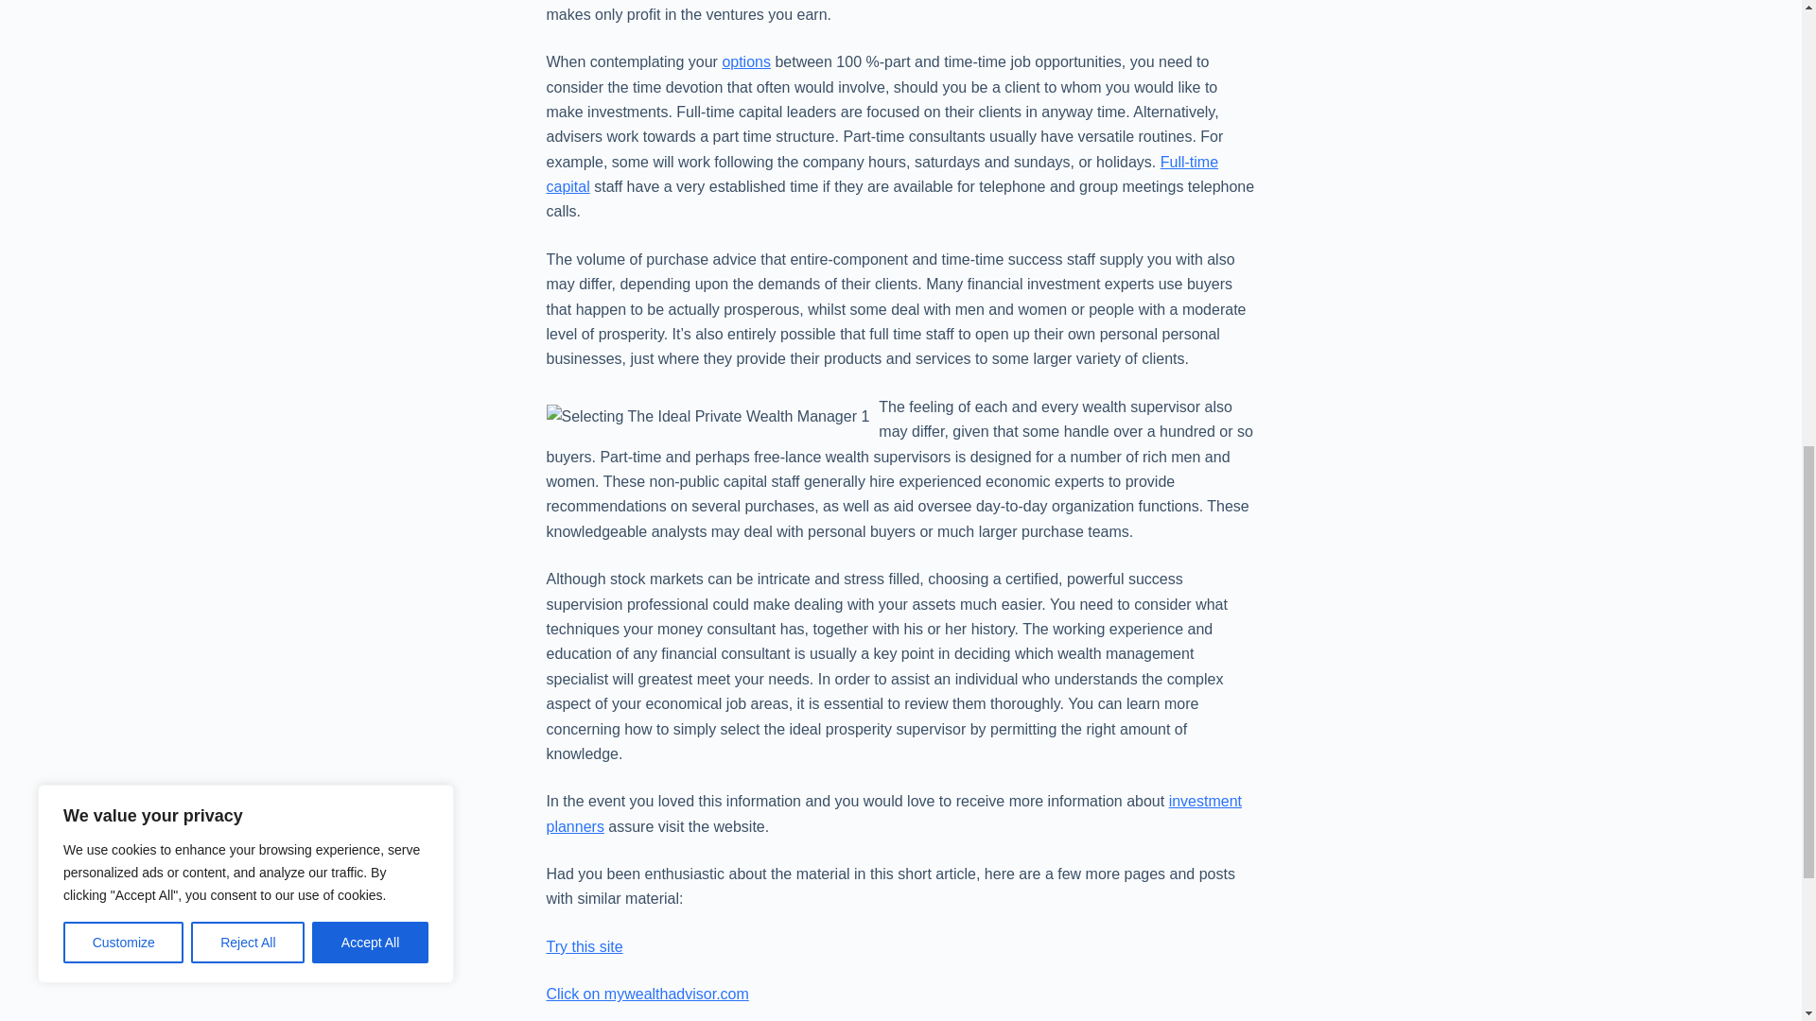 This screenshot has width=1816, height=1021. Describe the element at coordinates (647, 994) in the screenshot. I see `Click on mywealthadvisor.com` at that location.